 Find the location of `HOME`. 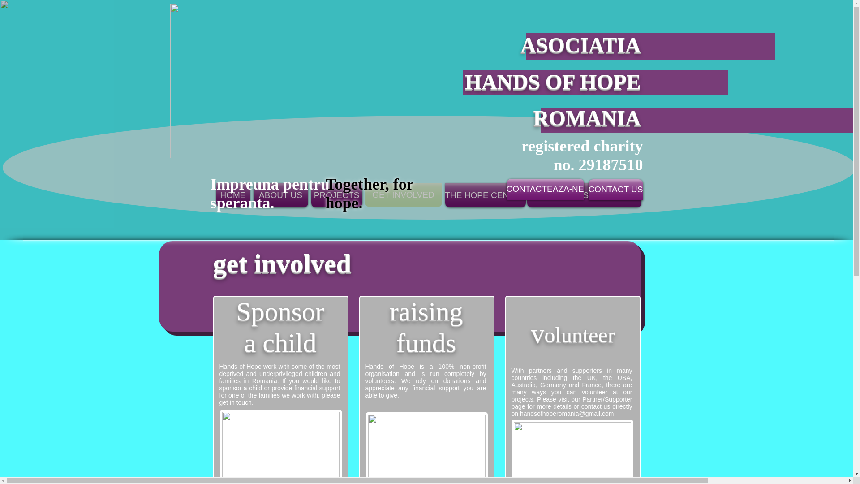

HOME is located at coordinates (232, 195).